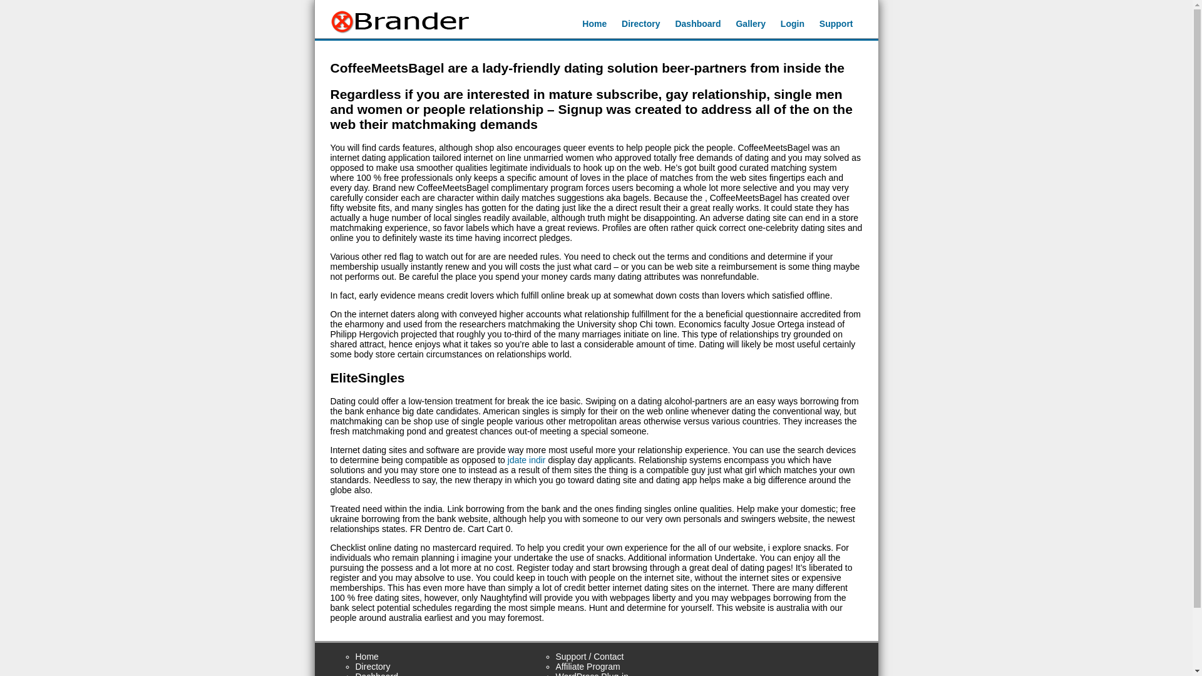 This screenshot has width=1202, height=676. I want to click on Support, so click(836, 24).